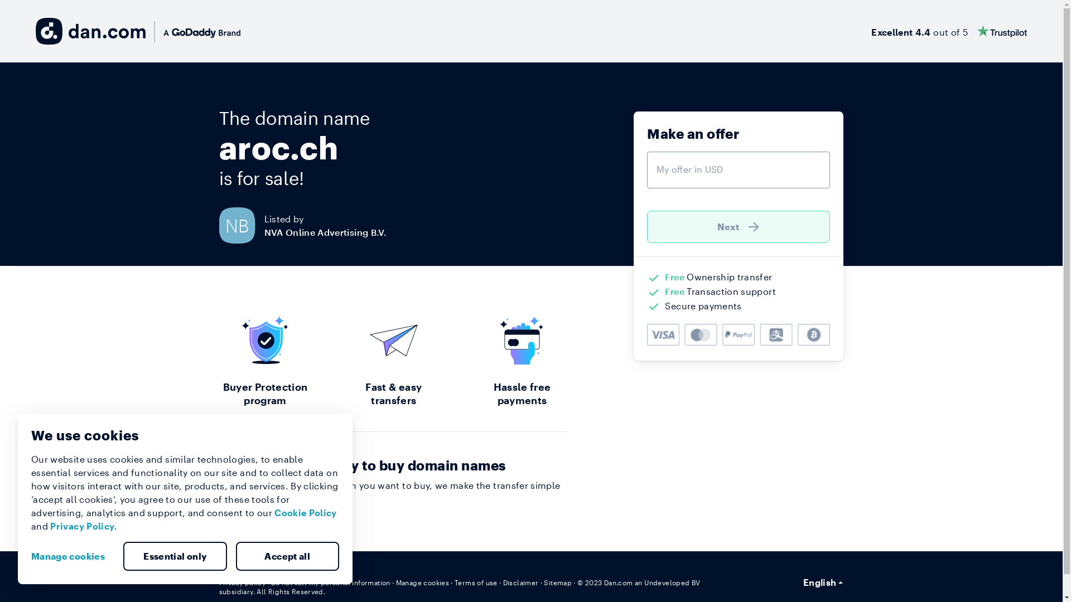  I want to click on Manage cookies, so click(73, 556).